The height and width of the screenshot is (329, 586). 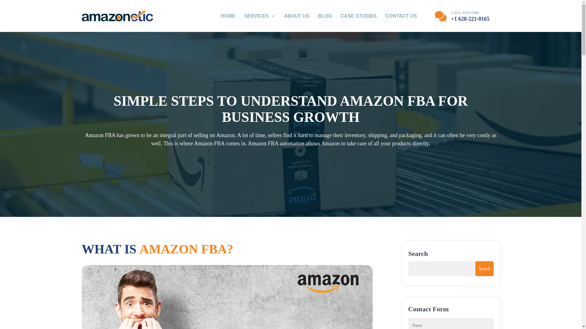 I want to click on Search, so click(x=484, y=269).